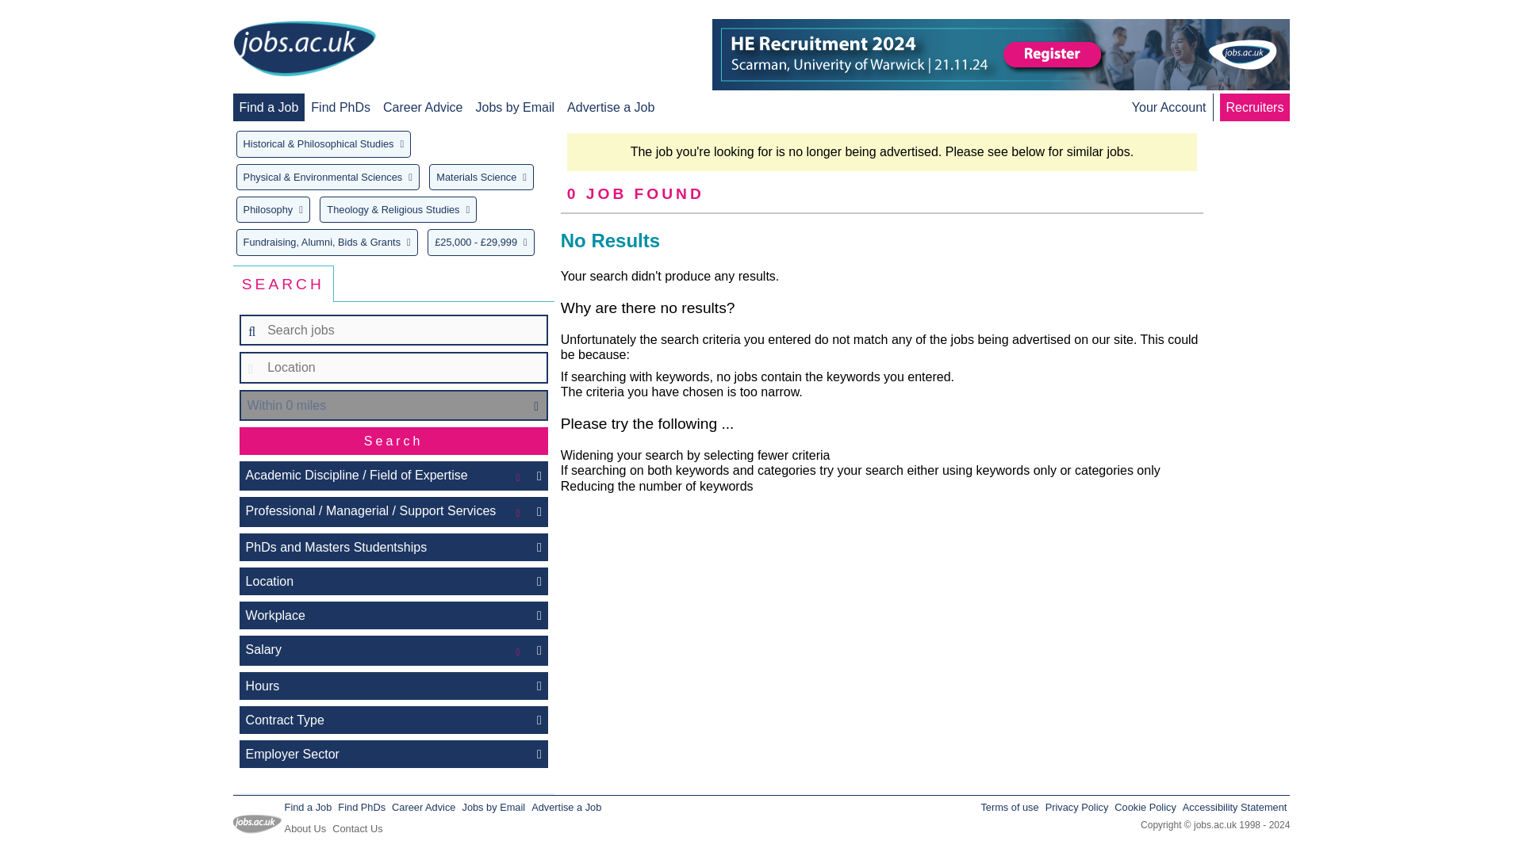  Describe the element at coordinates (340, 107) in the screenshot. I see `Find PhDs` at that location.